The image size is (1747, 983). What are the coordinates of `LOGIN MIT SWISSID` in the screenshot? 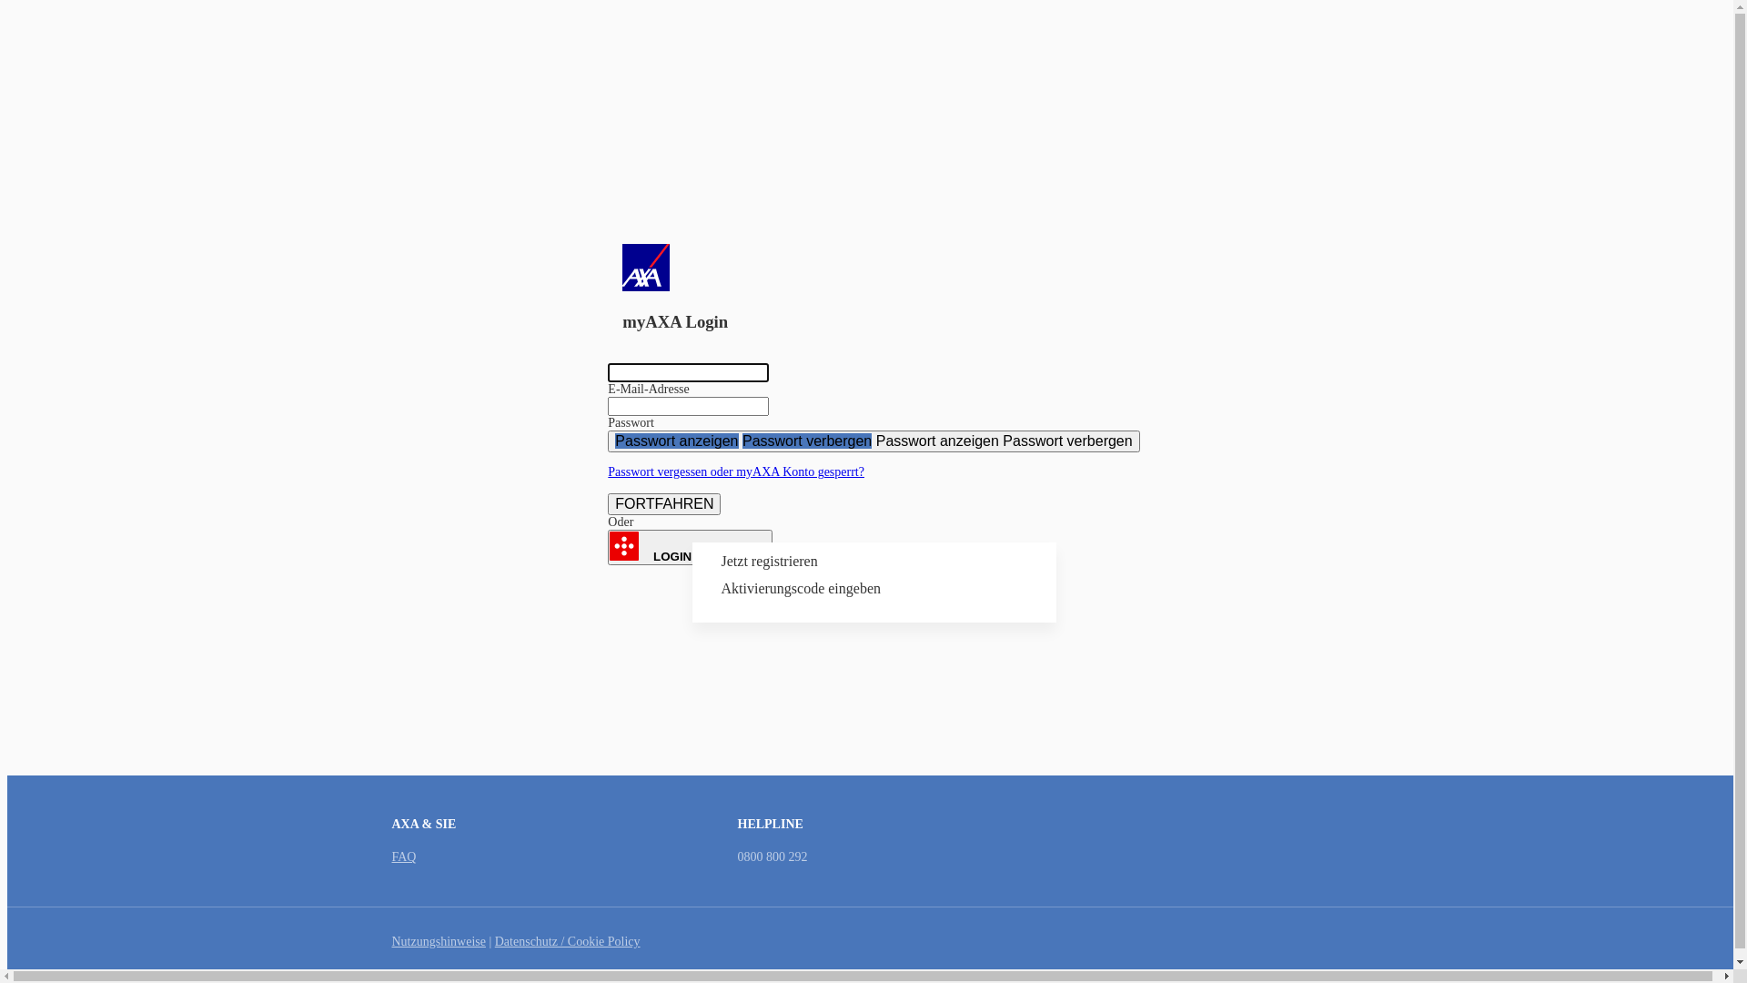 It's located at (690, 548).